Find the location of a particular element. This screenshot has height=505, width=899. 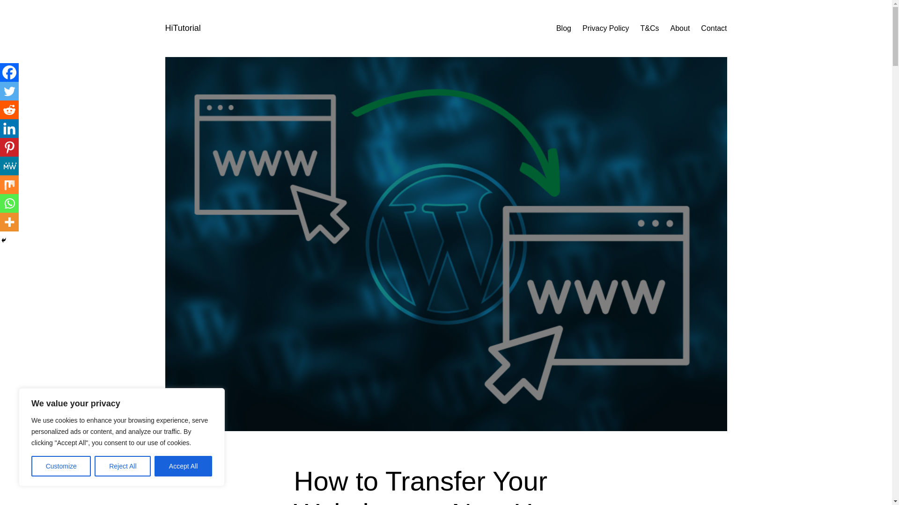

Privacy Policy is located at coordinates (606, 28).